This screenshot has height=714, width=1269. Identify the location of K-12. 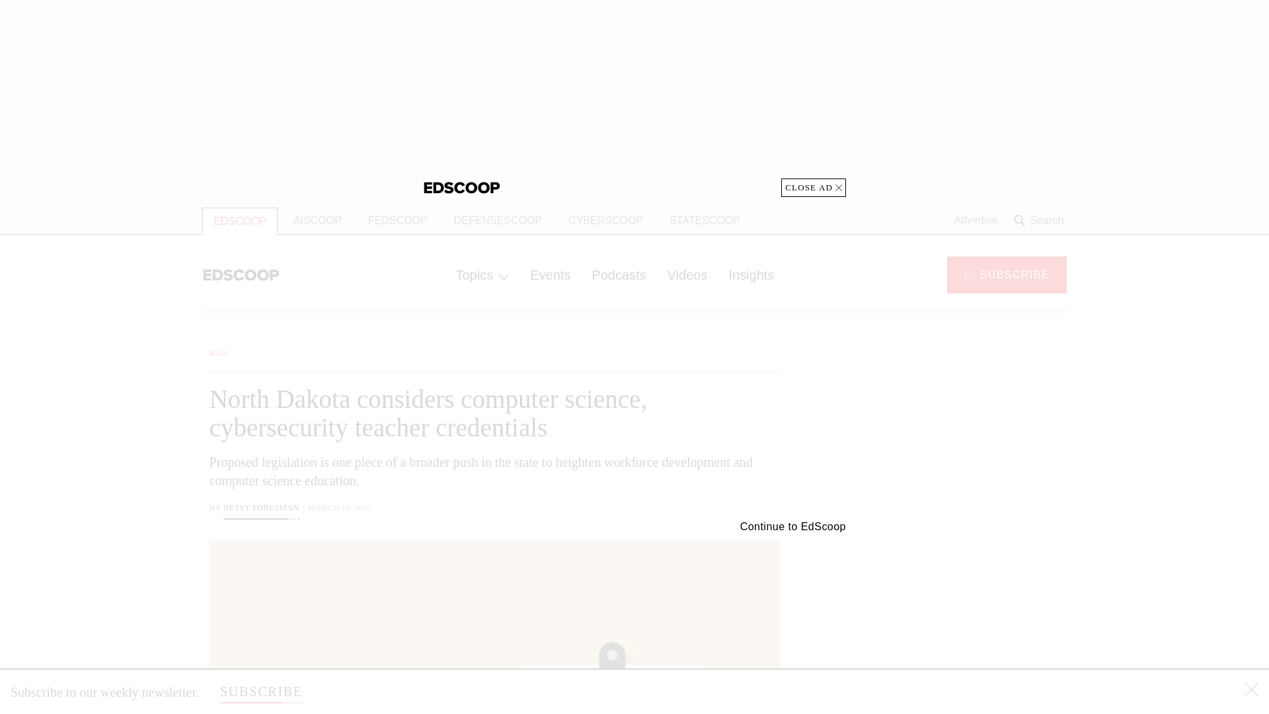
(218, 352).